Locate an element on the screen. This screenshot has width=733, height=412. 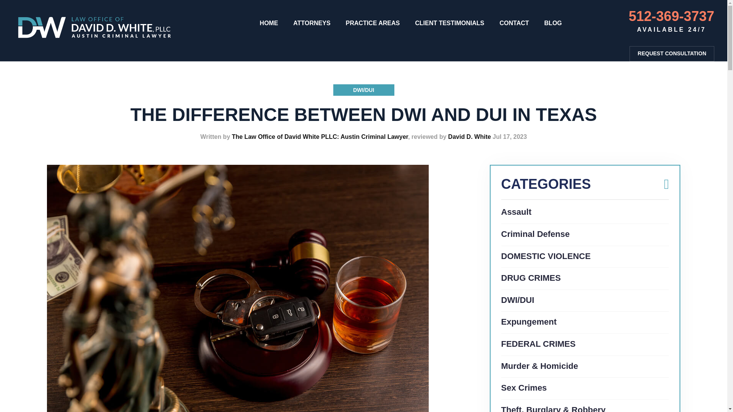
PRACTICE AREAS is located at coordinates (373, 23).